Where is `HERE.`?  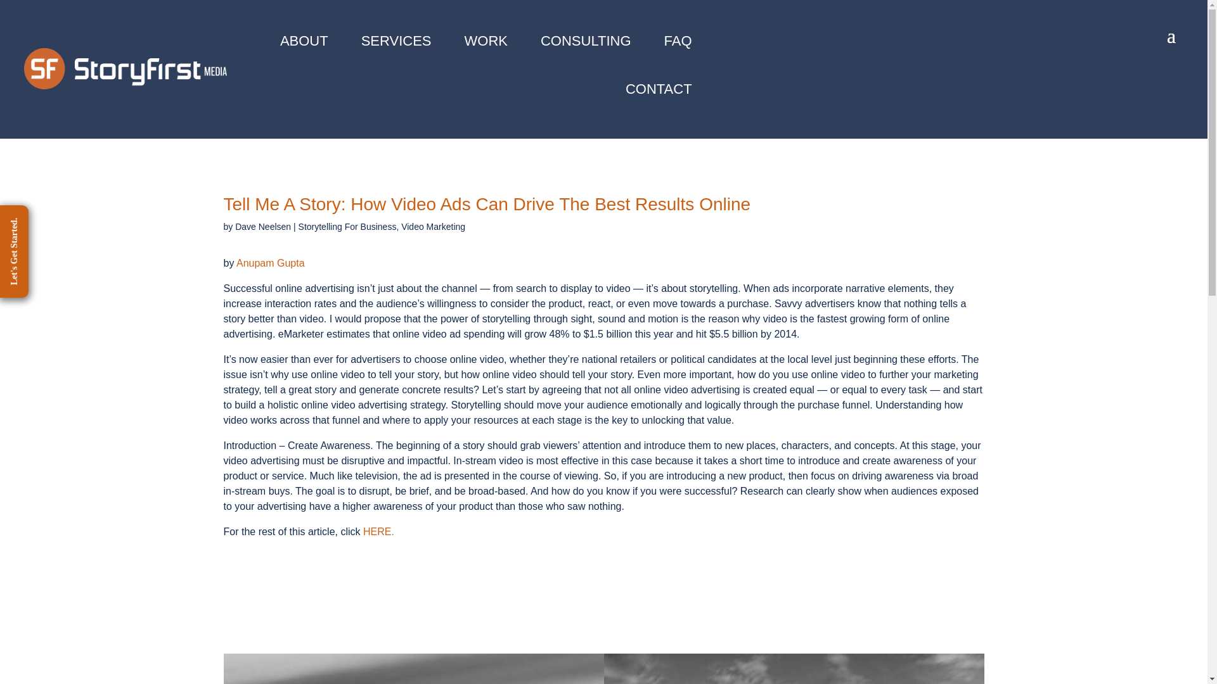
HERE. is located at coordinates (378, 531).